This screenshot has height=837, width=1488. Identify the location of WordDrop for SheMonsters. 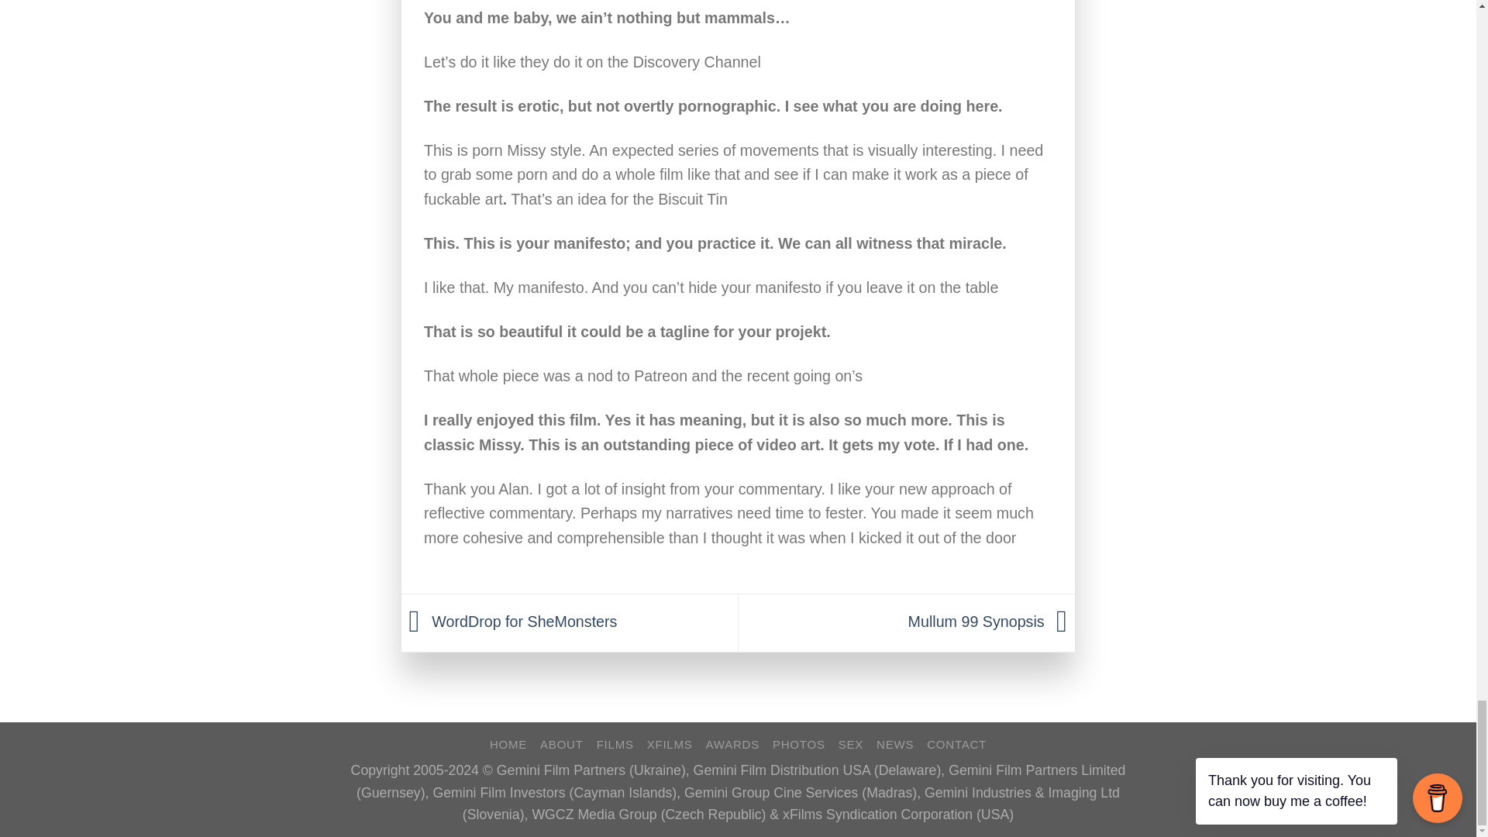
(509, 622).